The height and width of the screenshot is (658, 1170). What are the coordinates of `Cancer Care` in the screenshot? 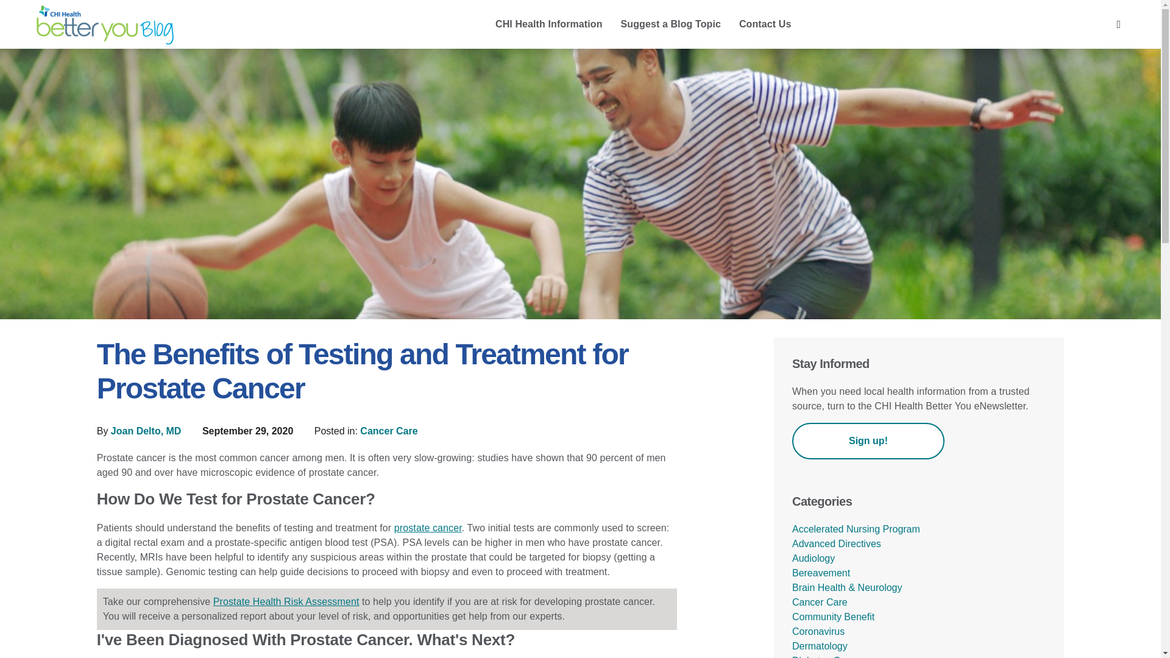 It's located at (389, 431).